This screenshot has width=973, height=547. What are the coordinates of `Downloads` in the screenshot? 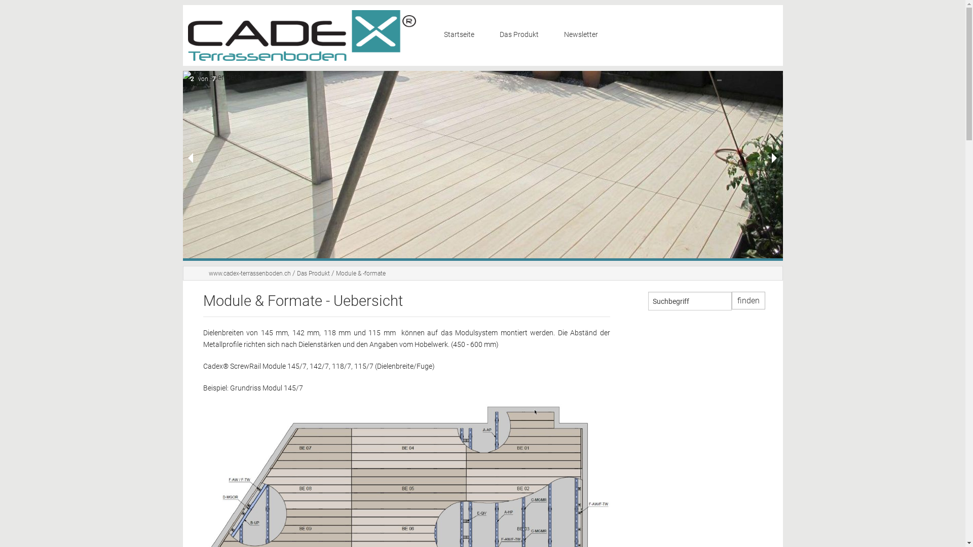 It's located at (530, 206).